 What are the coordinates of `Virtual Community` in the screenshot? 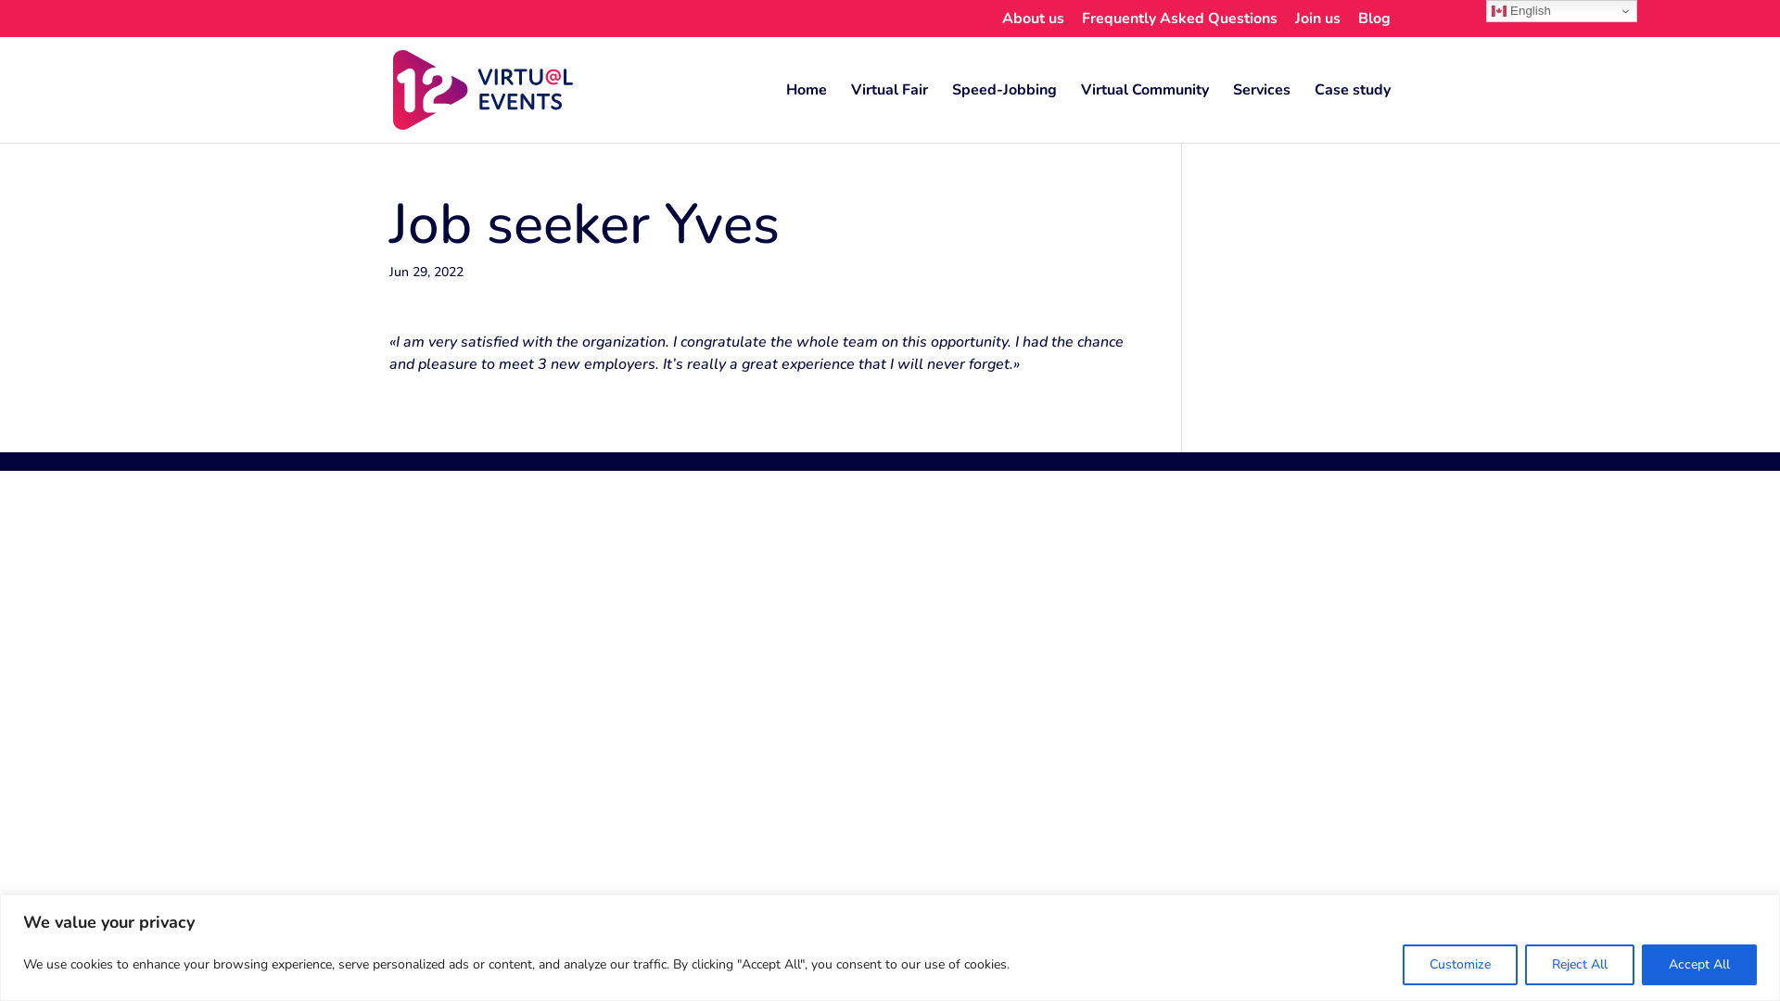 It's located at (1145, 113).